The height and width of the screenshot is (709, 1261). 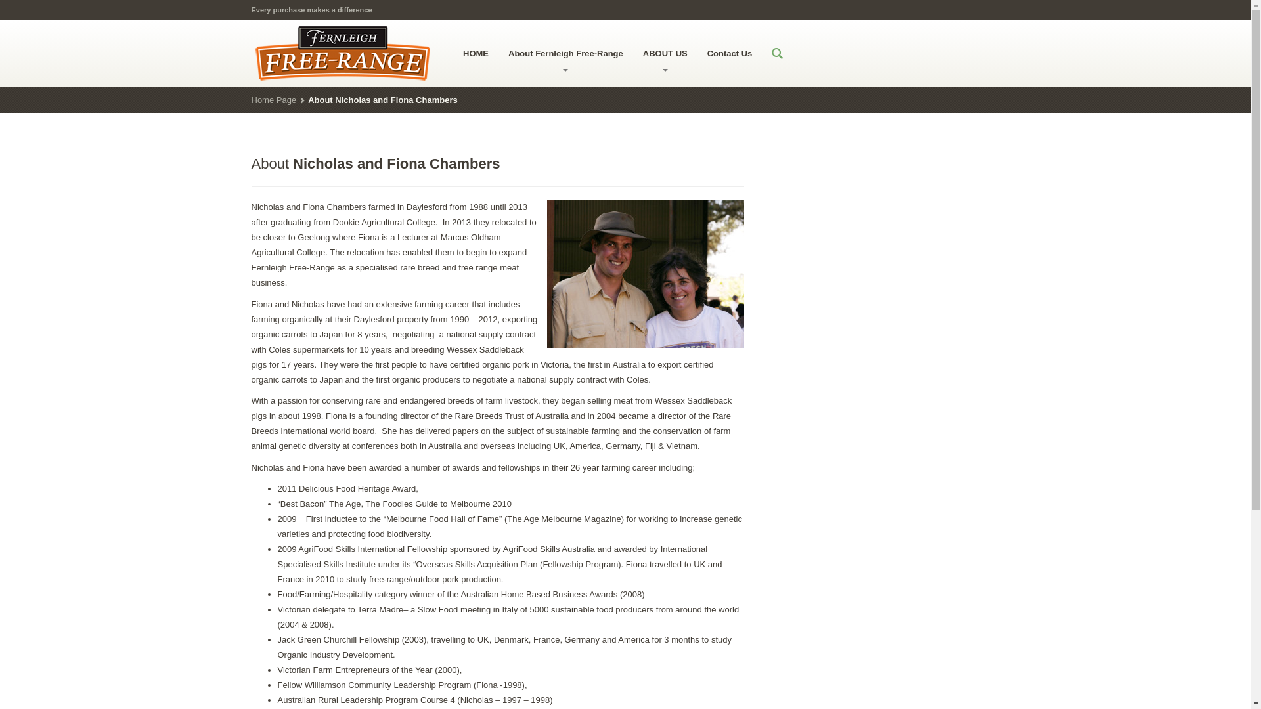 What do you see at coordinates (476, 53) in the screenshot?
I see `HOME` at bounding box center [476, 53].